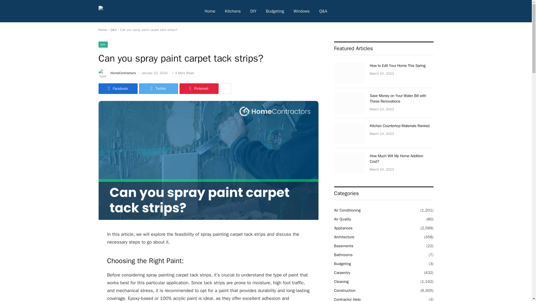  I want to click on Posts by HomeContractors, so click(123, 73).